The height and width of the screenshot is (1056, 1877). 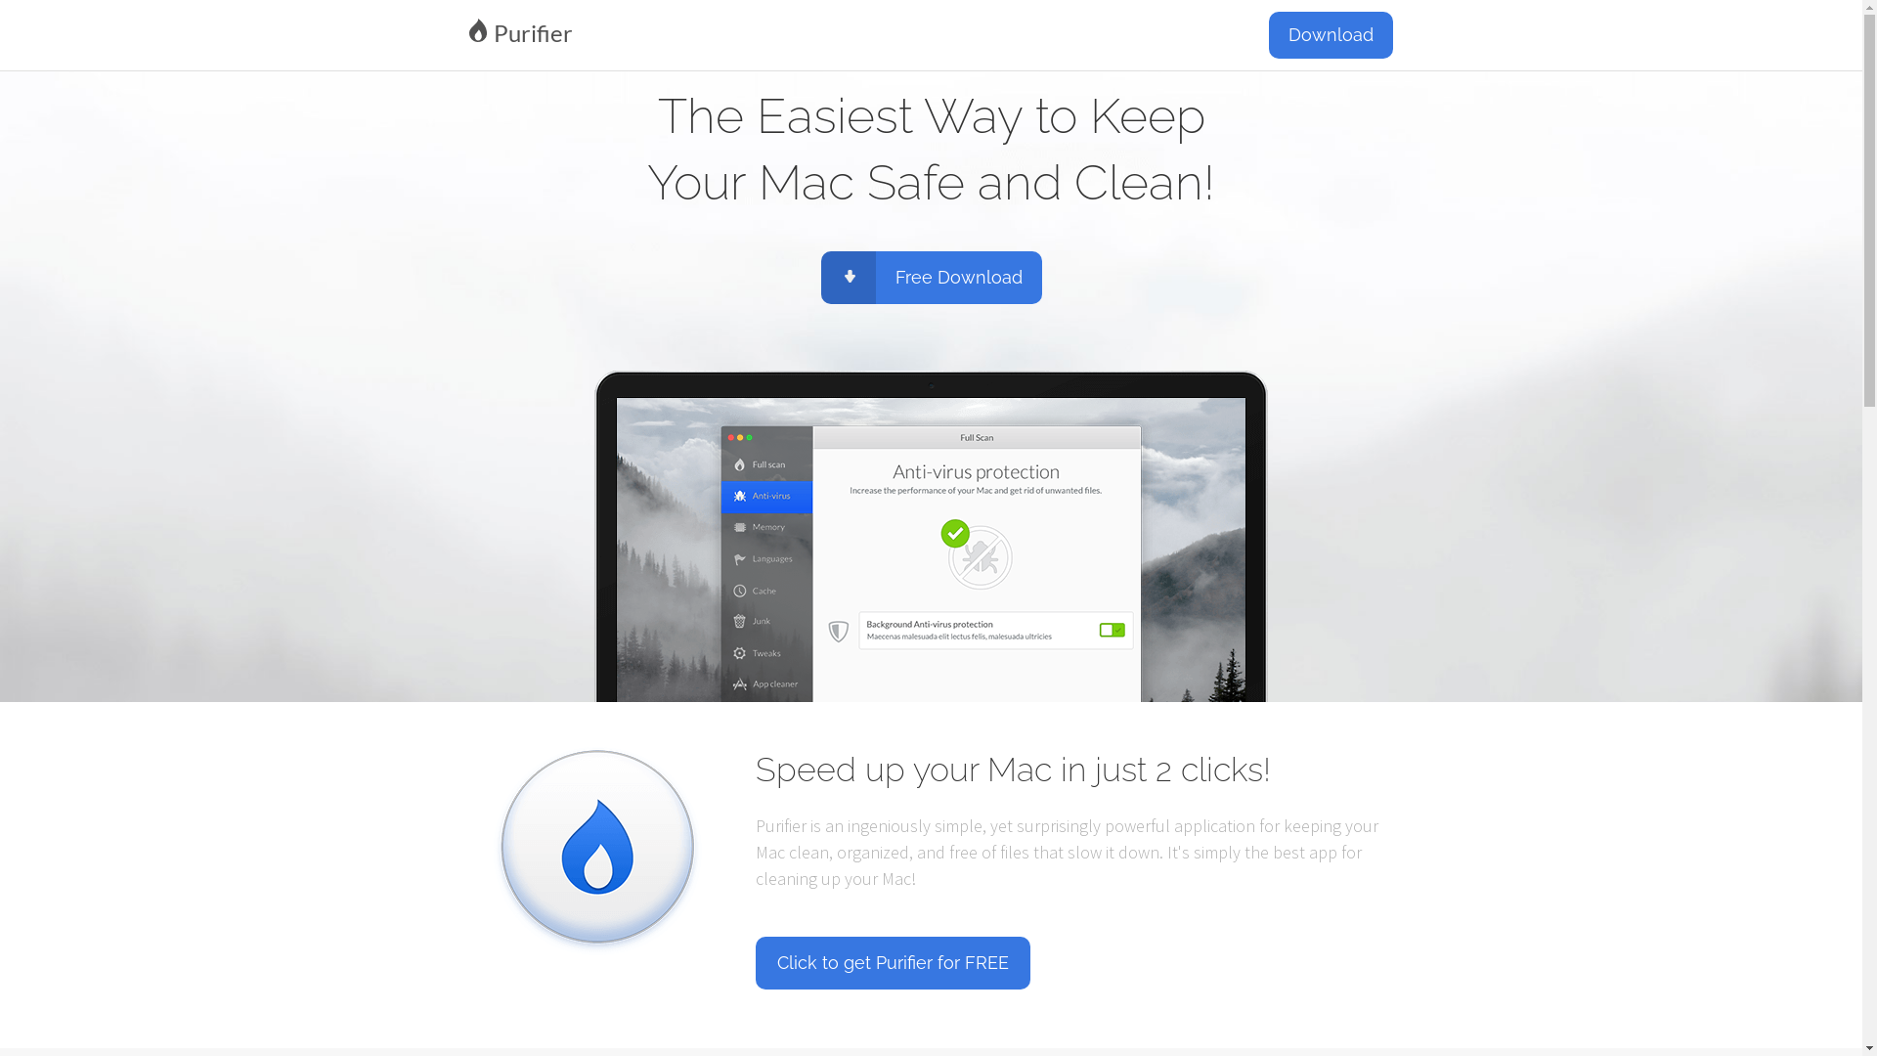 What do you see at coordinates (1331, 35) in the screenshot?
I see `Download` at bounding box center [1331, 35].